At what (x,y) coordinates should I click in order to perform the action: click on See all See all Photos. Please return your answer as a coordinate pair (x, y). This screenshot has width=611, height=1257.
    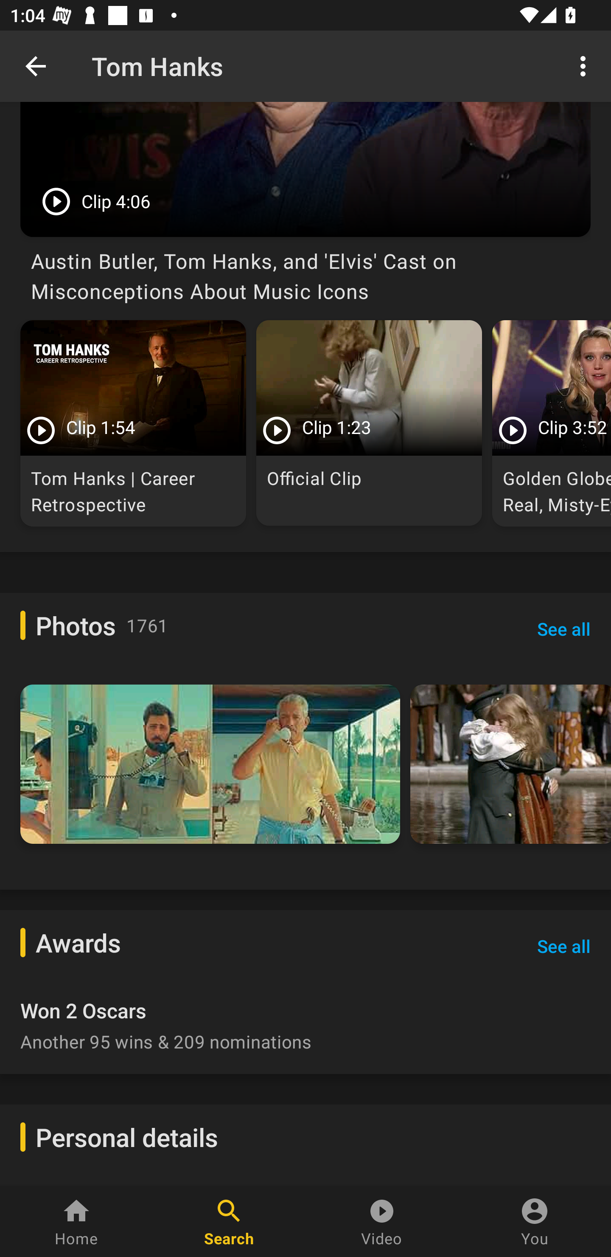
    Looking at the image, I should click on (563, 629).